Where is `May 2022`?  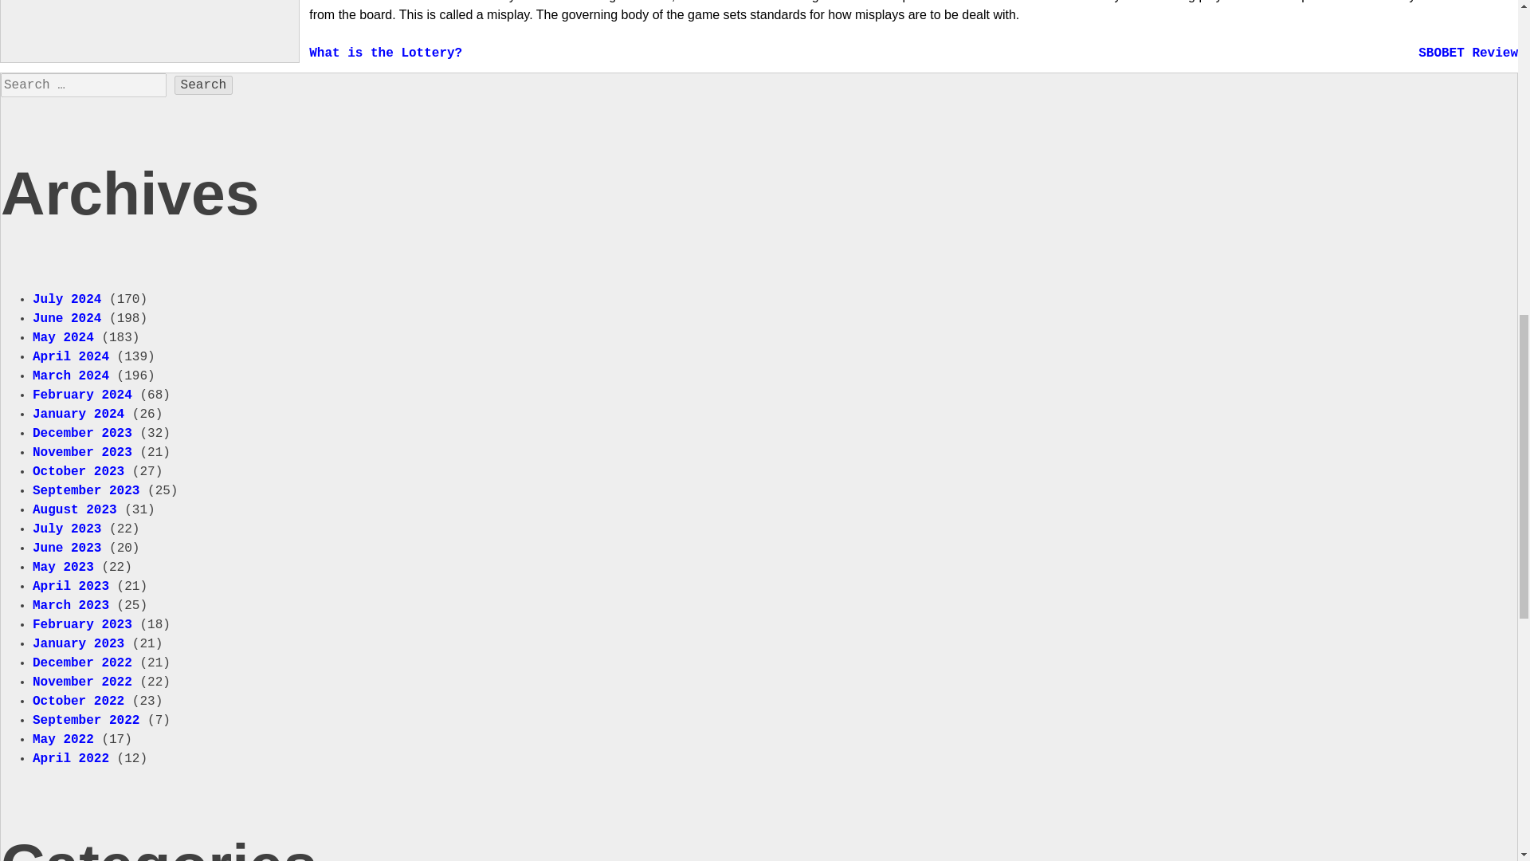
May 2022 is located at coordinates (62, 740).